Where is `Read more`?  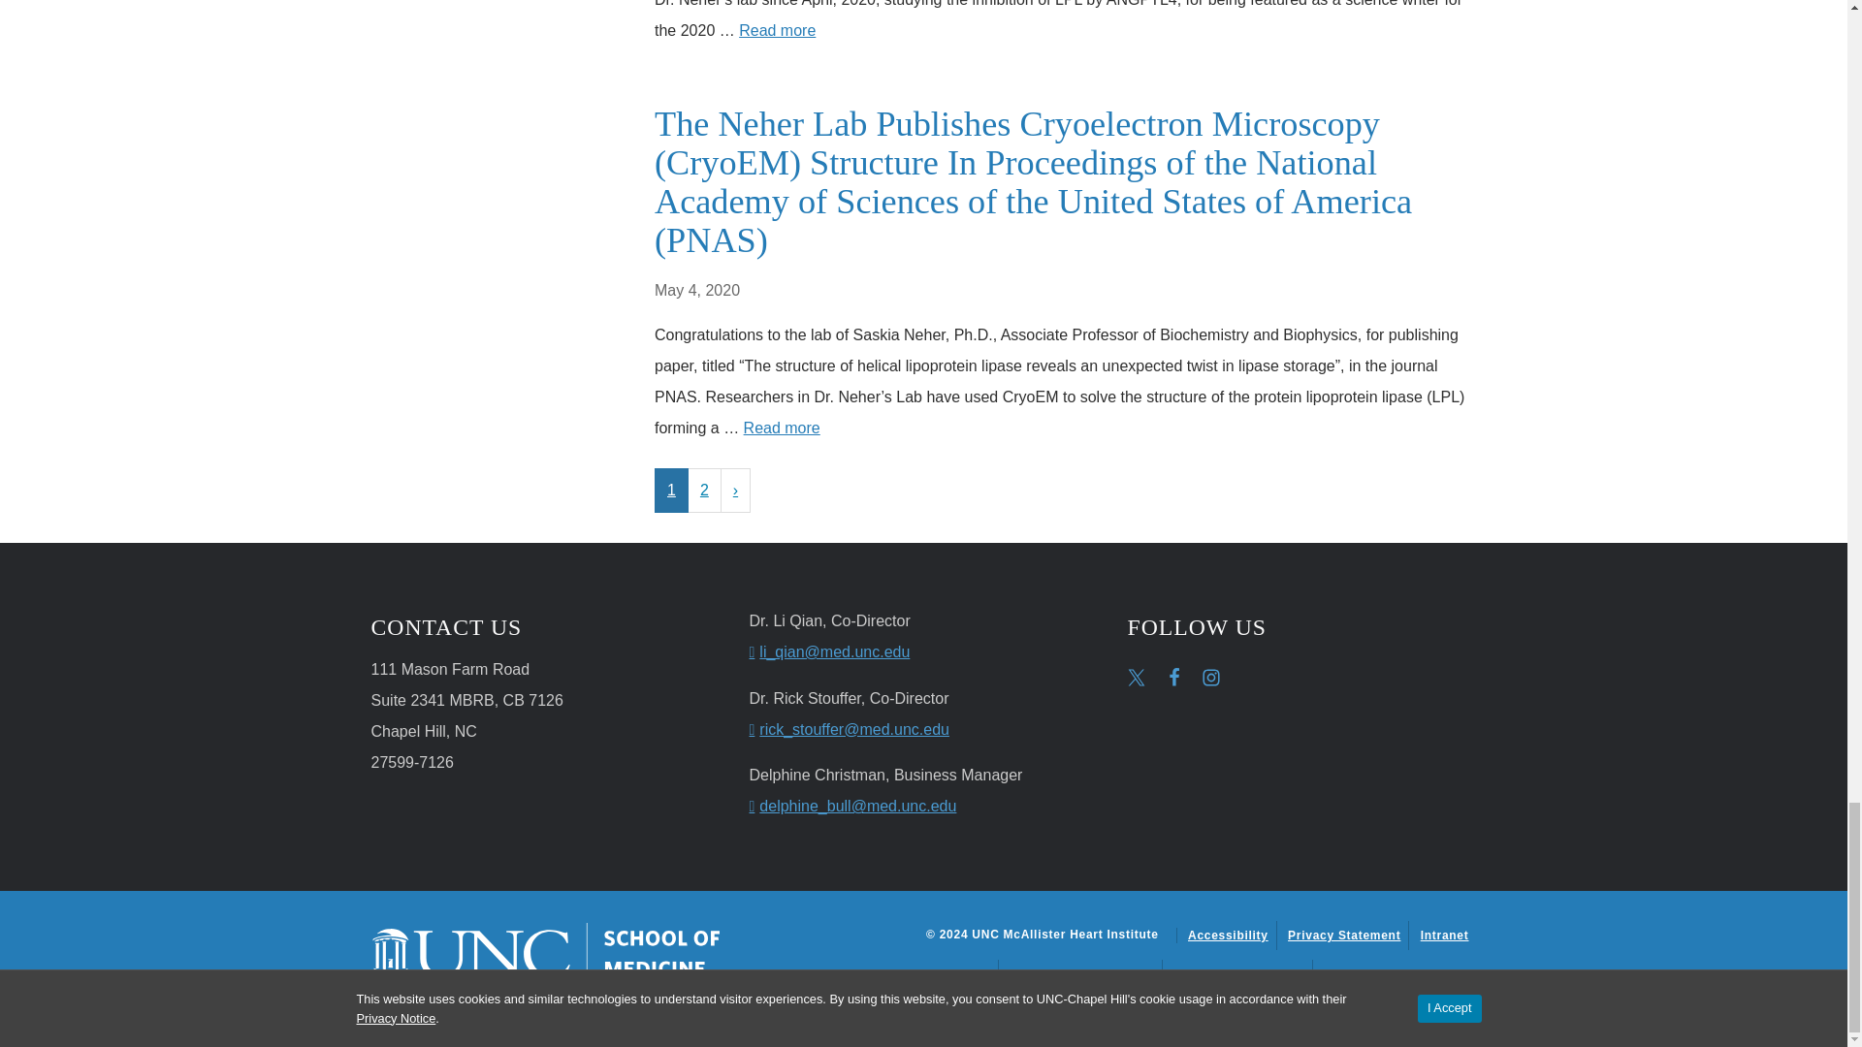
Read more is located at coordinates (777, 29).